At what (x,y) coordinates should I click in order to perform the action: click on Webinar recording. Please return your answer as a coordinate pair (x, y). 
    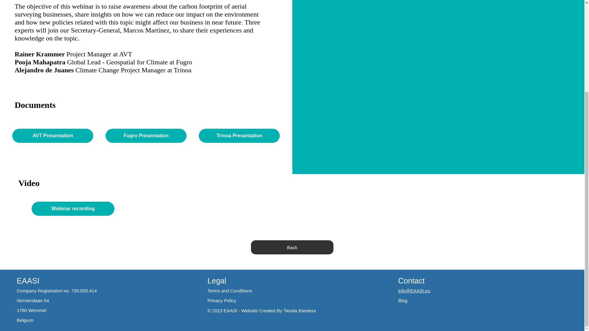
    Looking at the image, I should click on (73, 208).